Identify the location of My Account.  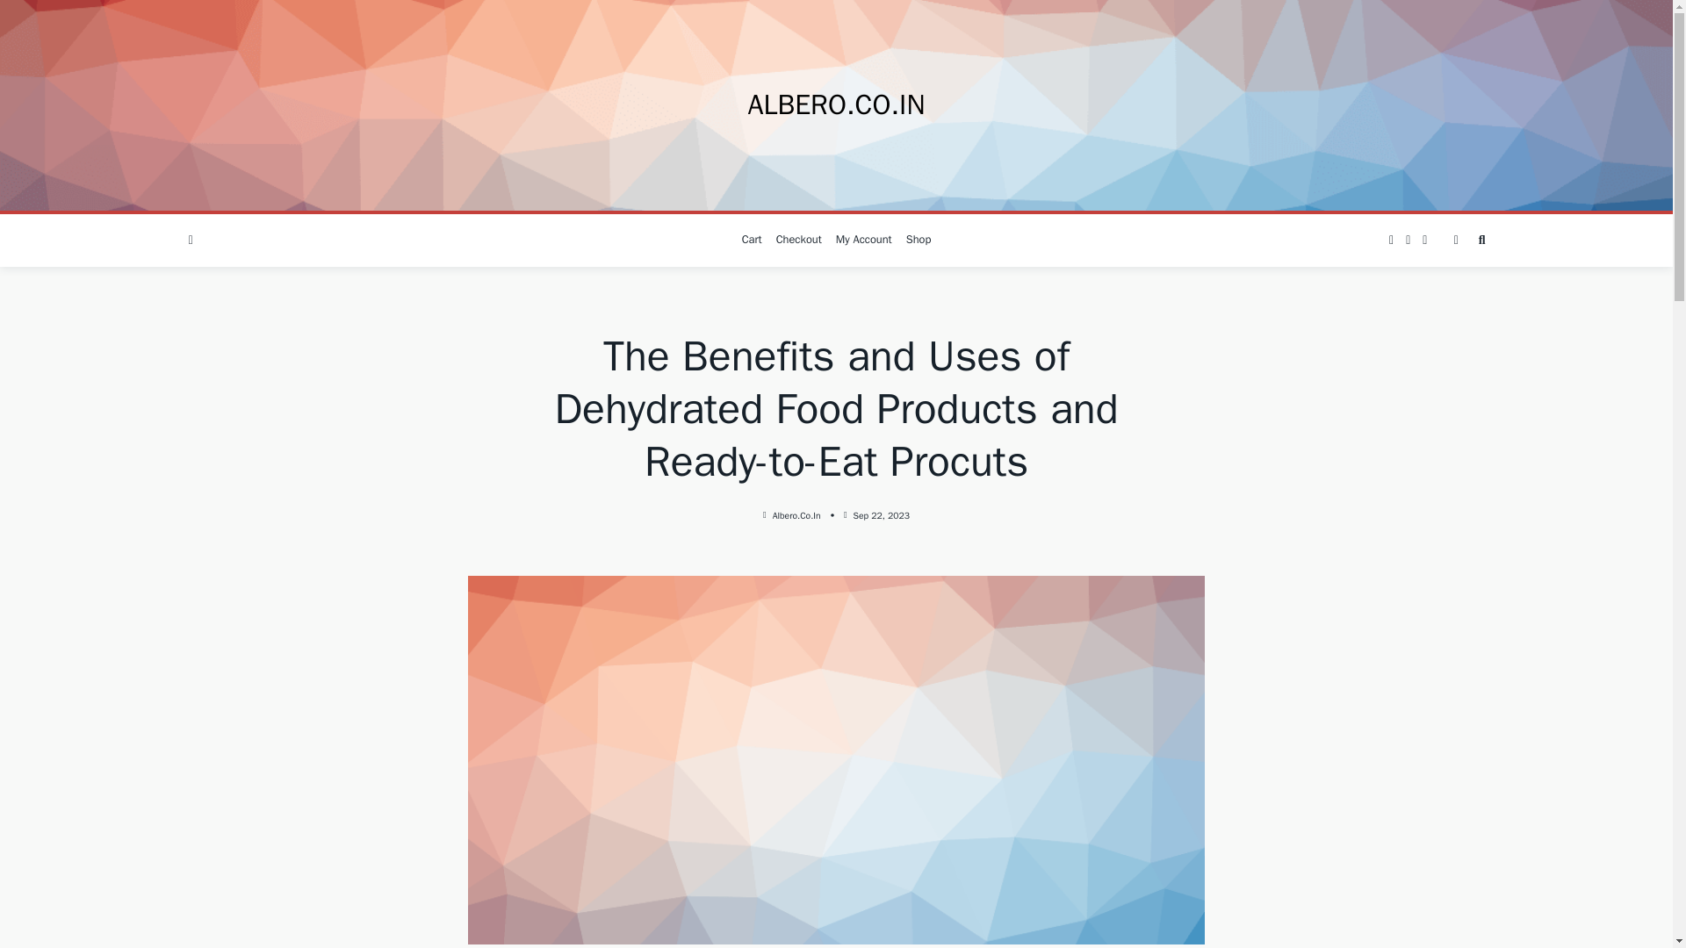
(864, 241).